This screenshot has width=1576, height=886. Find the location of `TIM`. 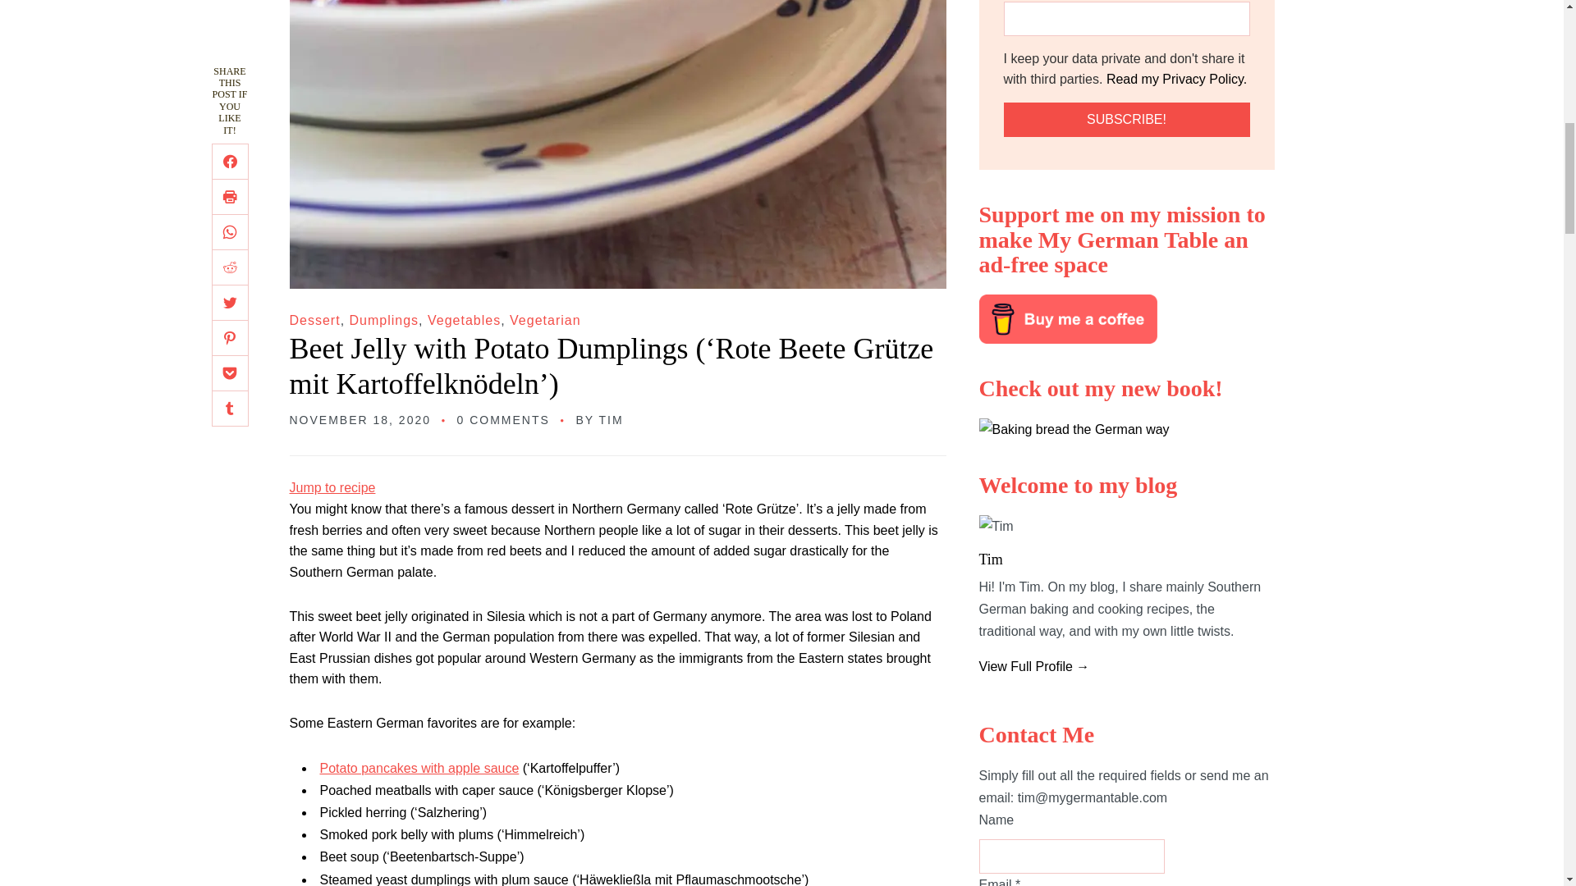

TIM is located at coordinates (611, 420).